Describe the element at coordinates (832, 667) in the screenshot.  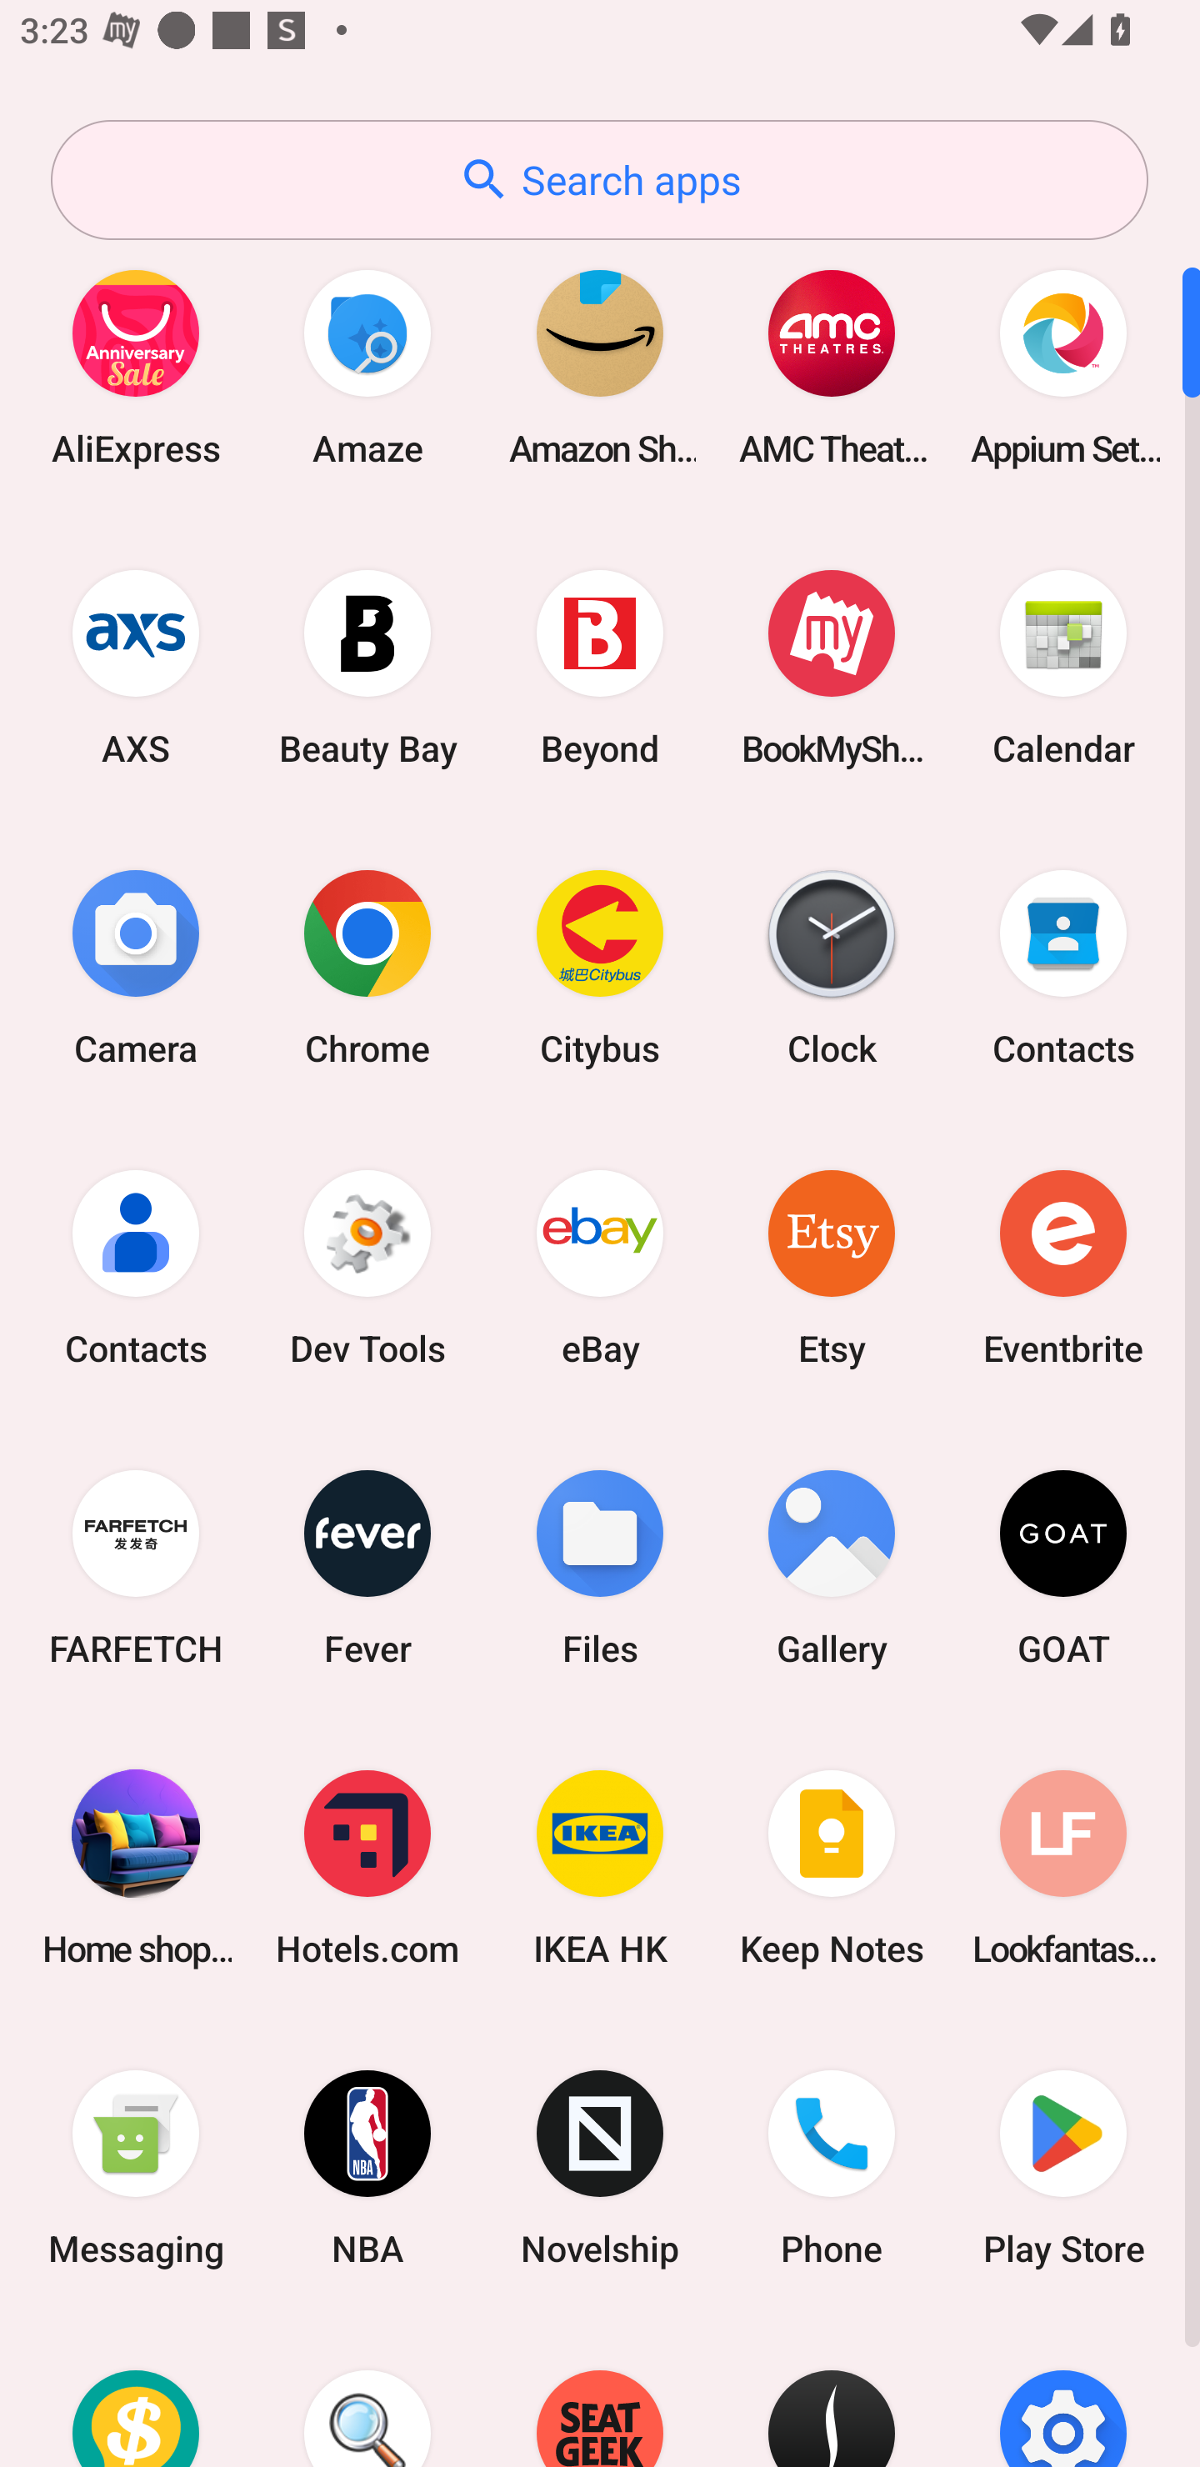
I see `BookMyShow` at that location.